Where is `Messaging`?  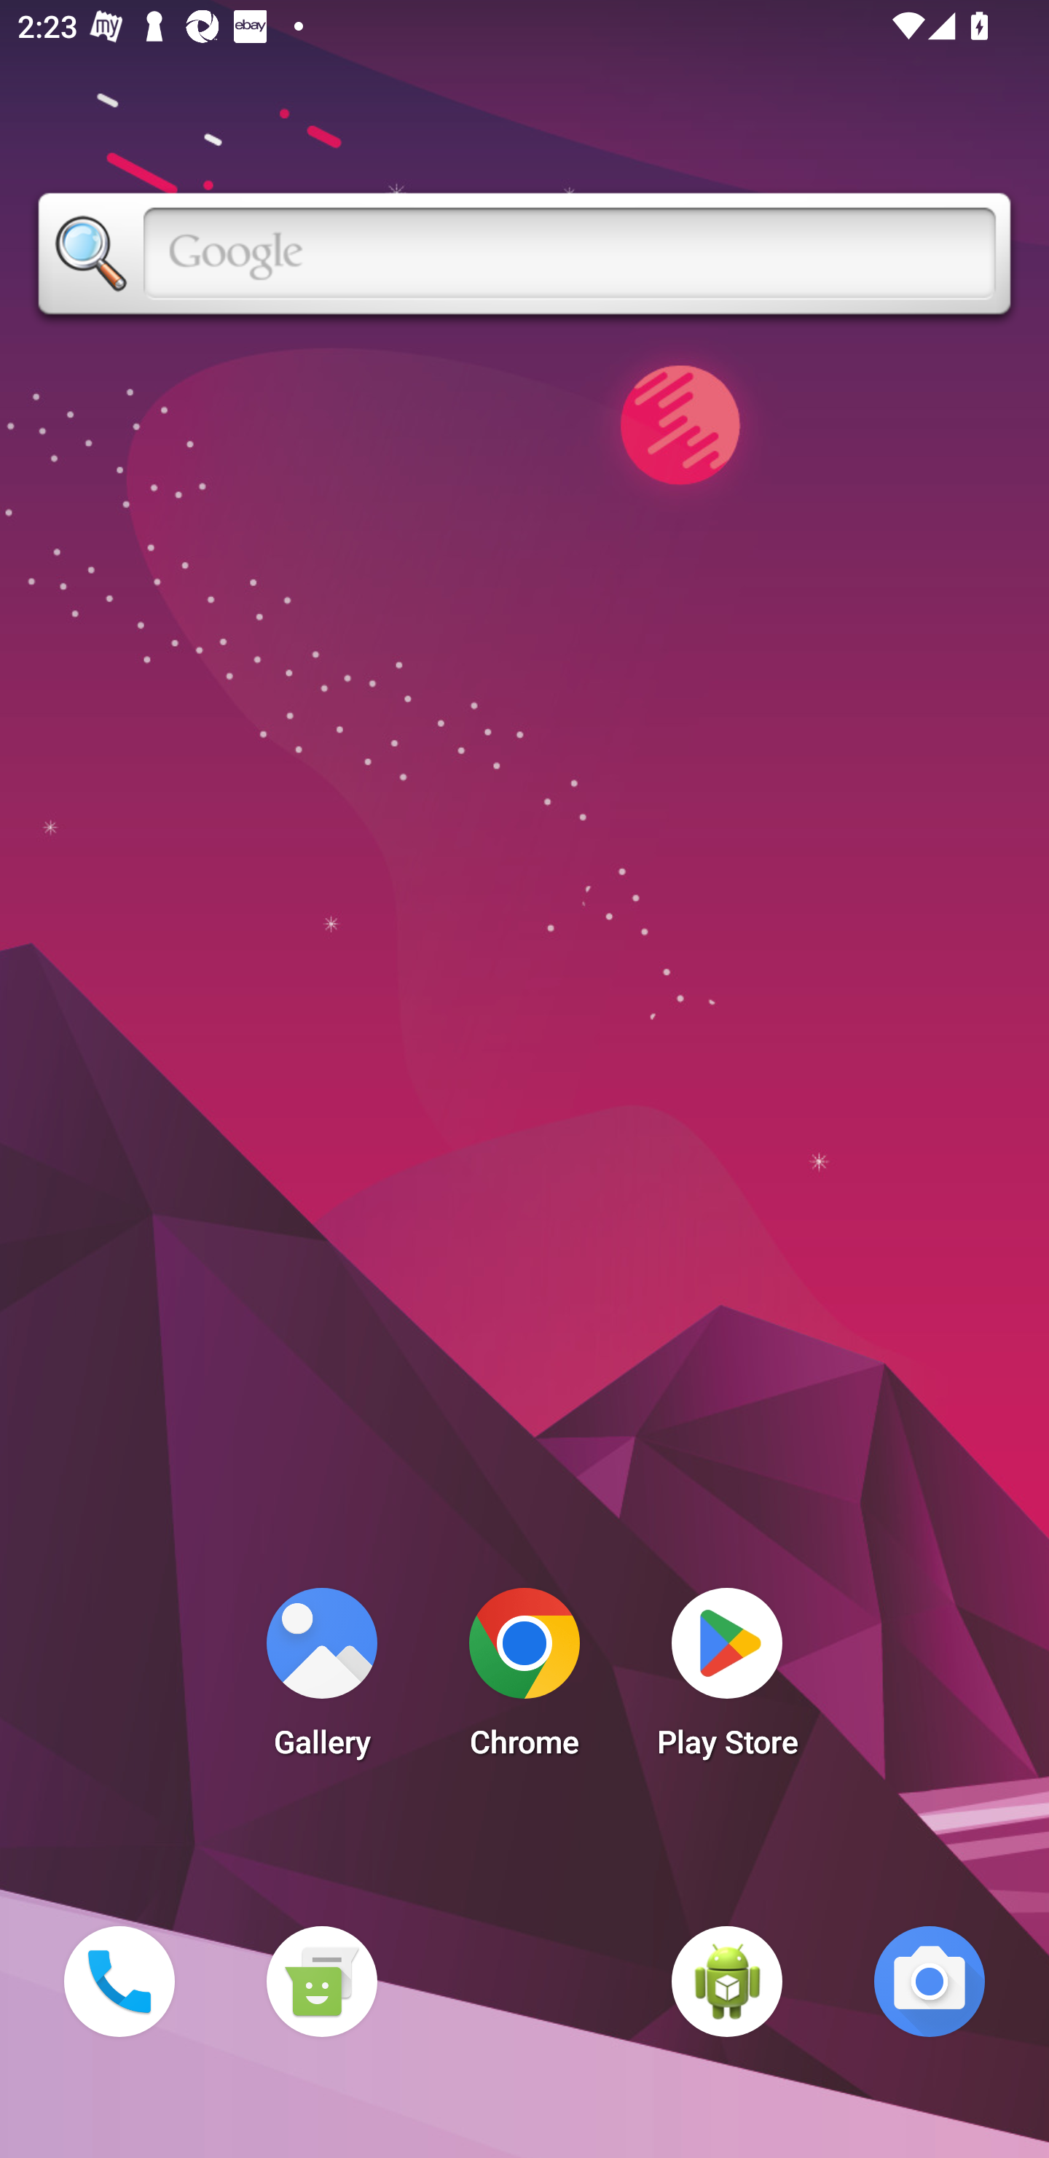 Messaging is located at coordinates (321, 1981).